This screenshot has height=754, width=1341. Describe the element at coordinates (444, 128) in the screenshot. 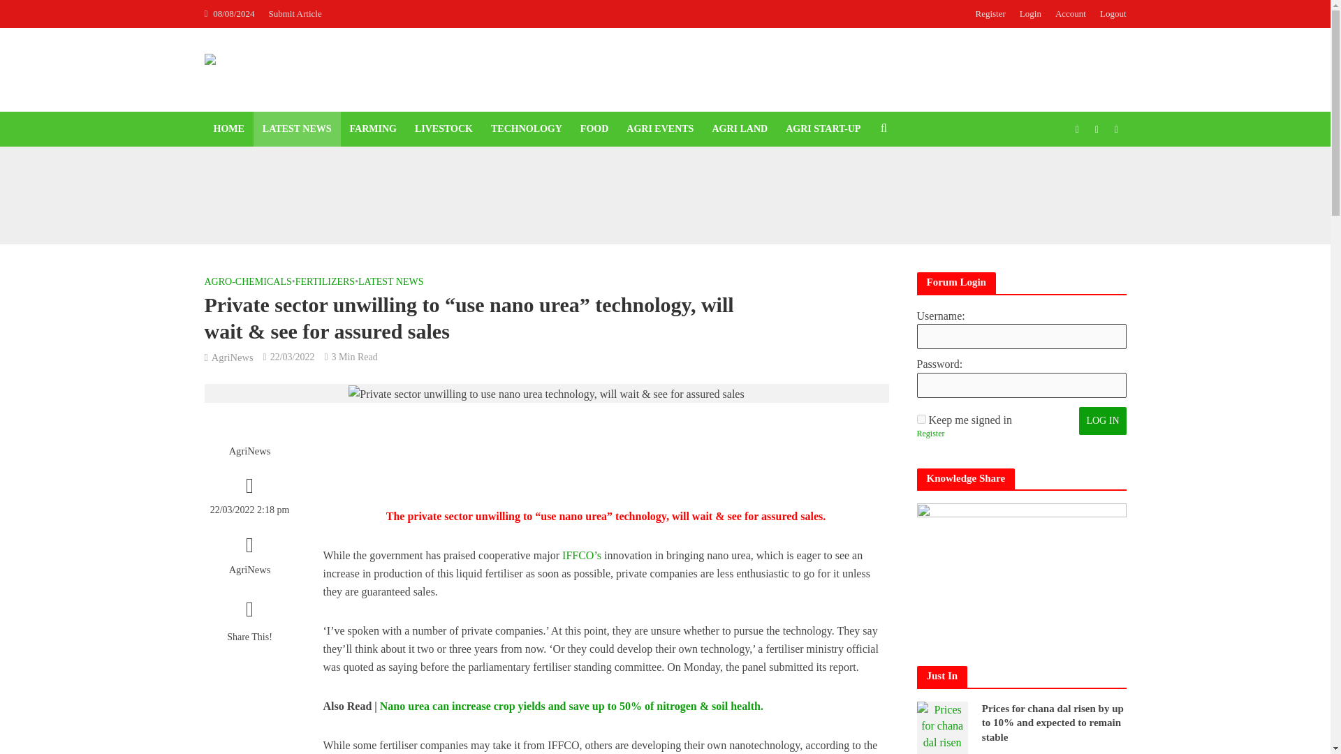

I see `LIVESTOCK` at that location.